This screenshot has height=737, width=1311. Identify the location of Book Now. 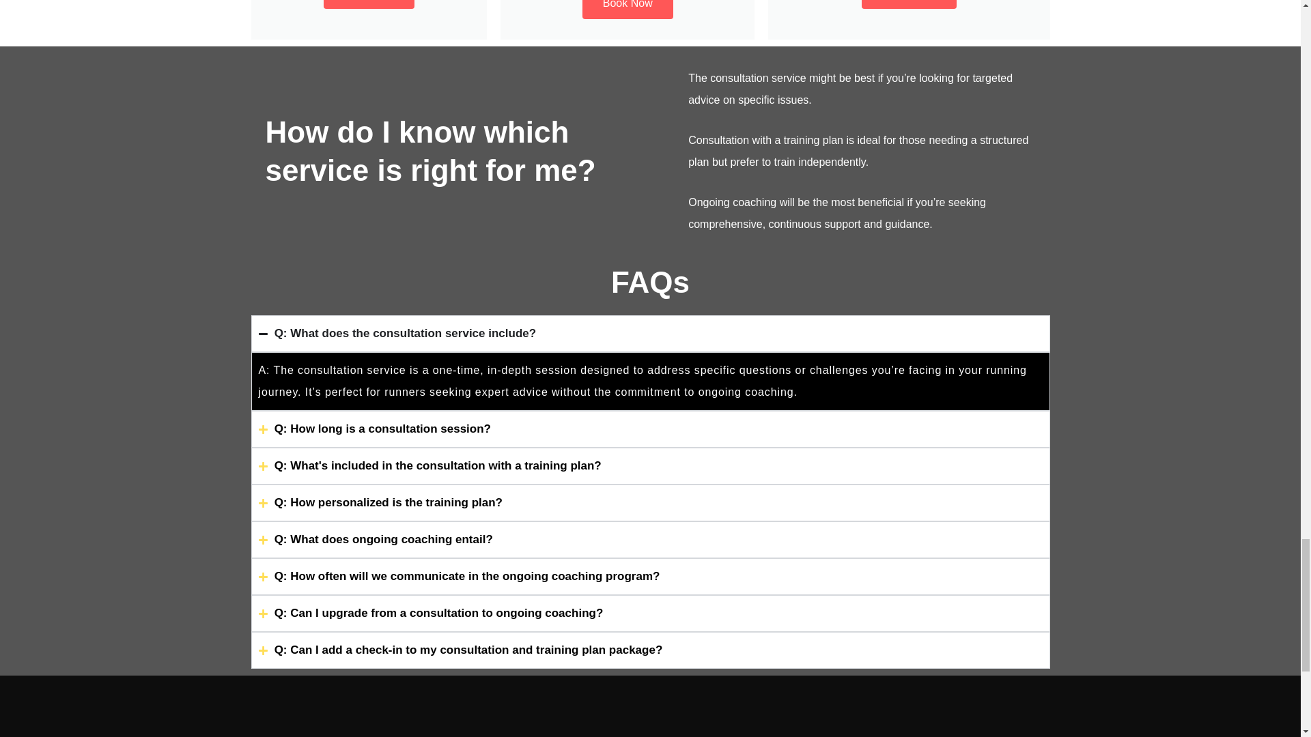
(628, 10).